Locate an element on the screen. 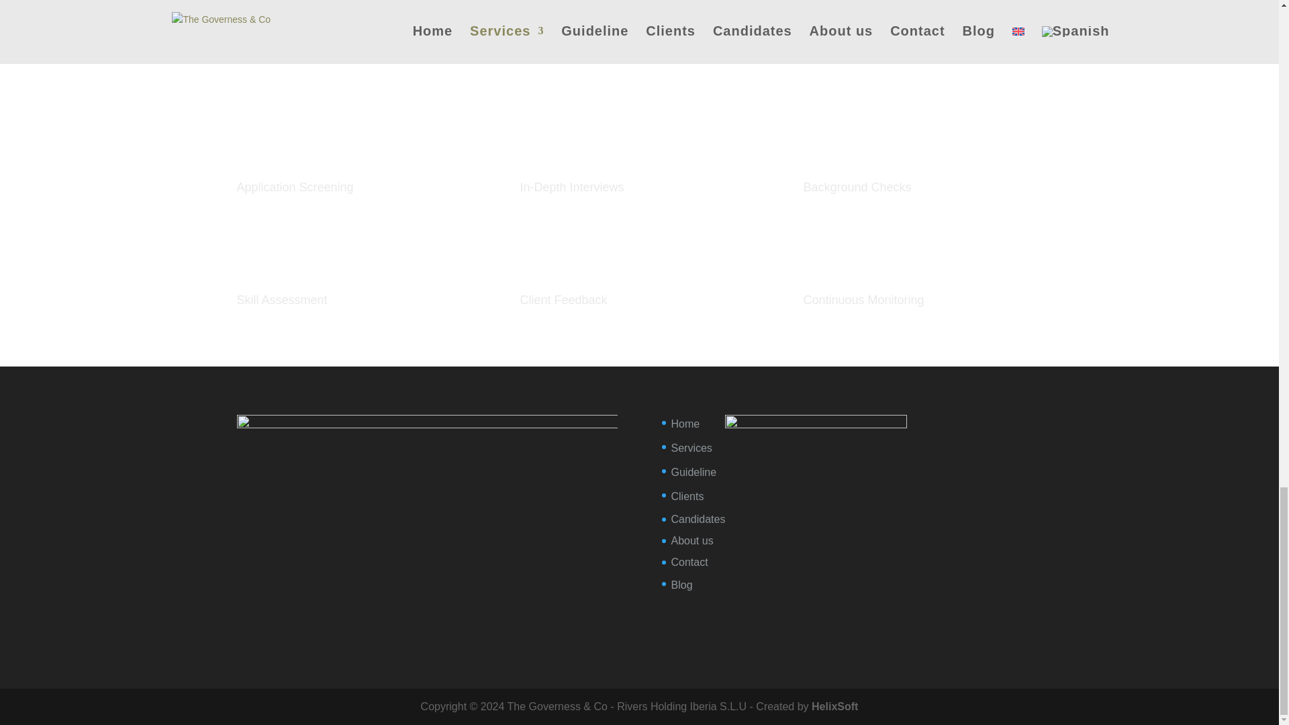 This screenshot has width=1289, height=725. Contact is located at coordinates (689, 562).